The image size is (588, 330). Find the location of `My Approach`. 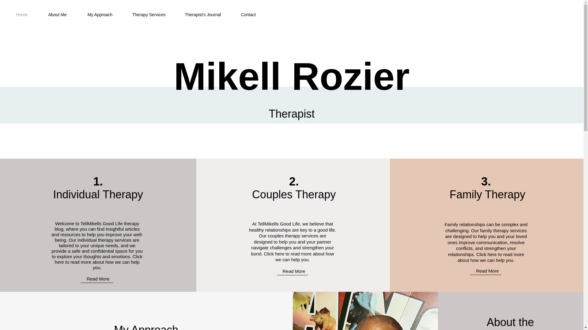

My Approach is located at coordinates (100, 15).